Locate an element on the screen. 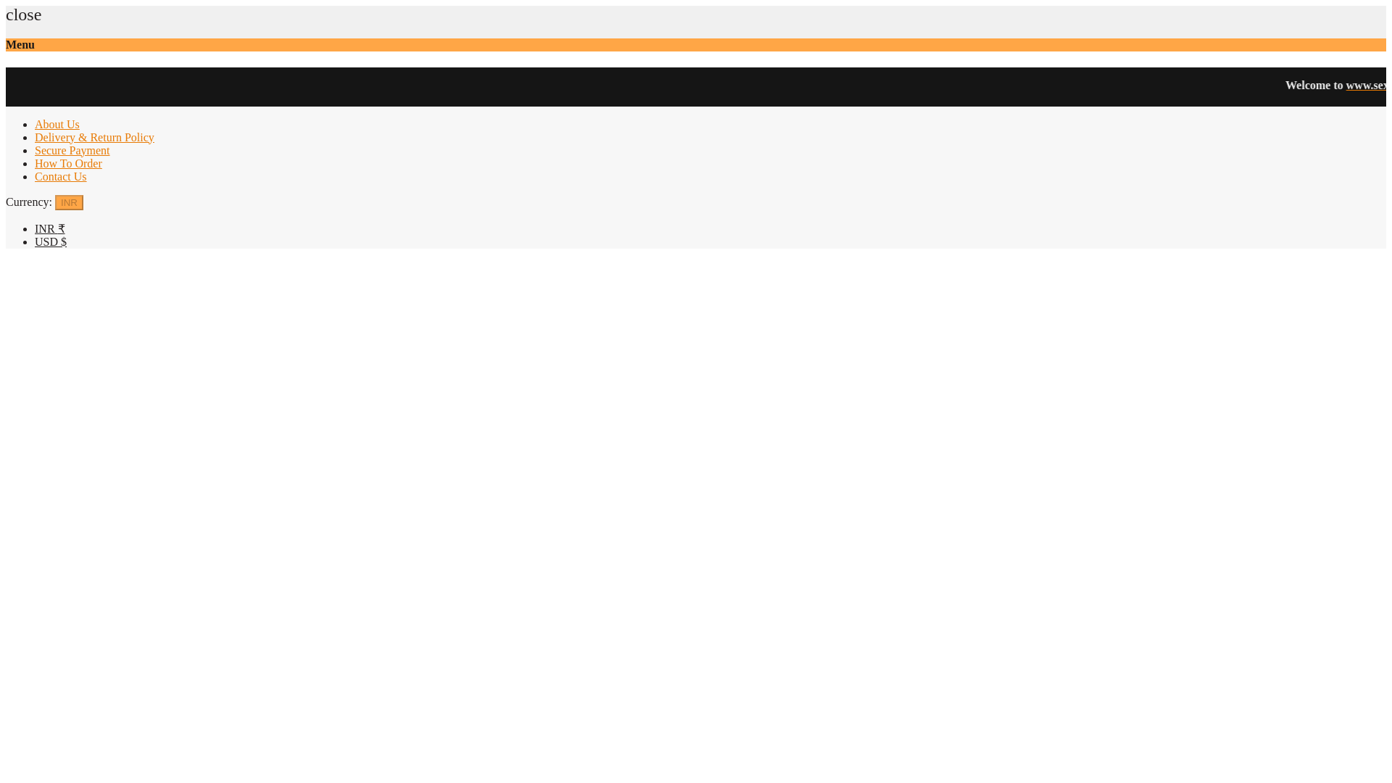 Image resolution: width=1392 pixels, height=783 pixels. INR is located at coordinates (70, 202).